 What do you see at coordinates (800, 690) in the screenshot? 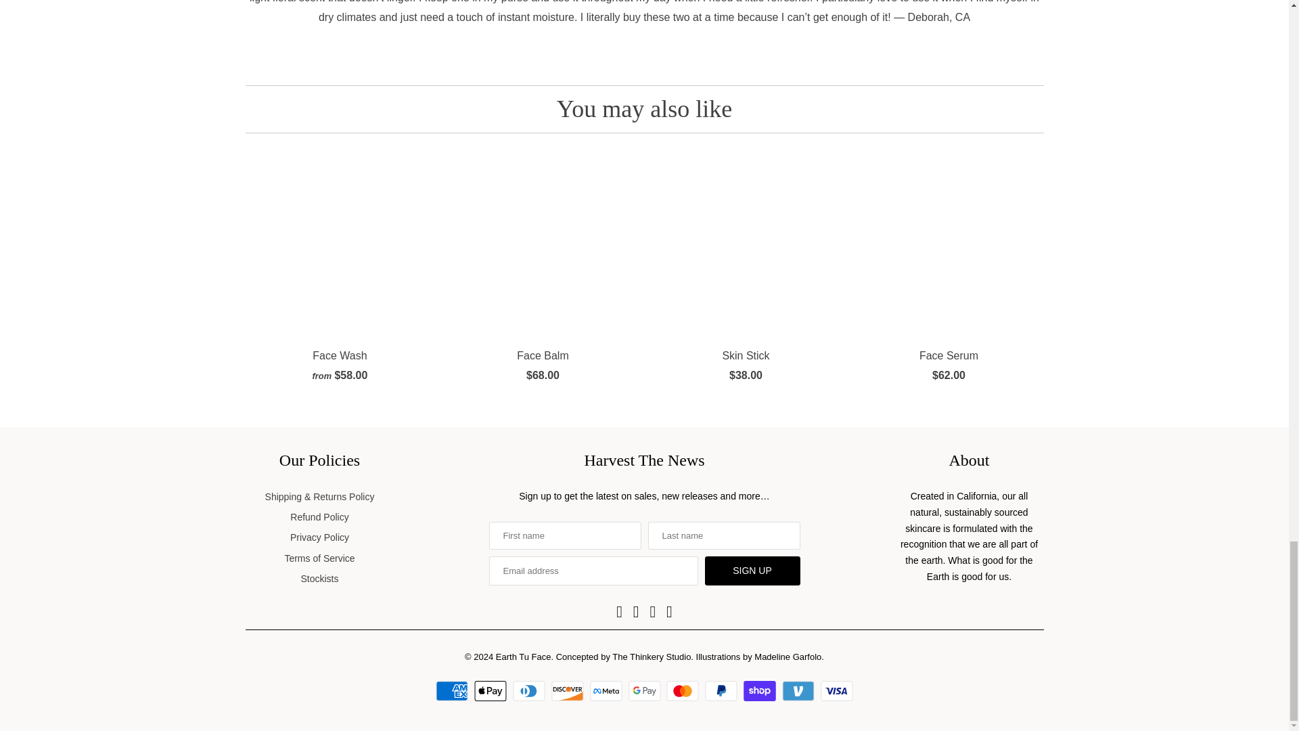
I see `Venmo` at bounding box center [800, 690].